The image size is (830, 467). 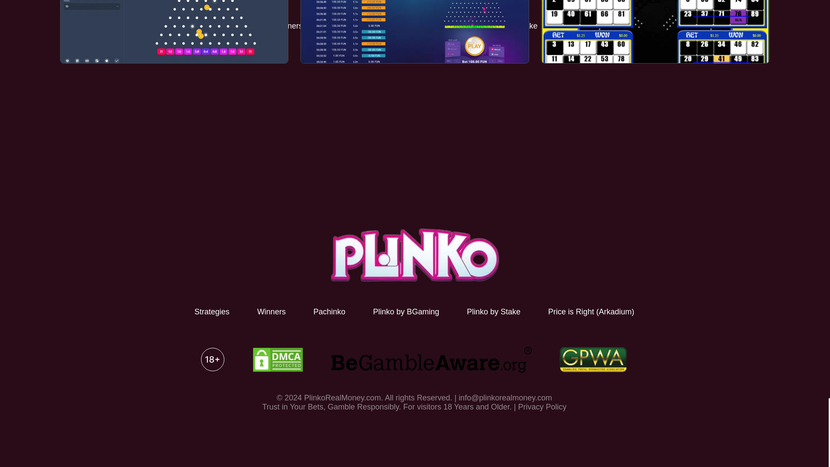 I want to click on Plinko by Stake, so click(x=493, y=311).